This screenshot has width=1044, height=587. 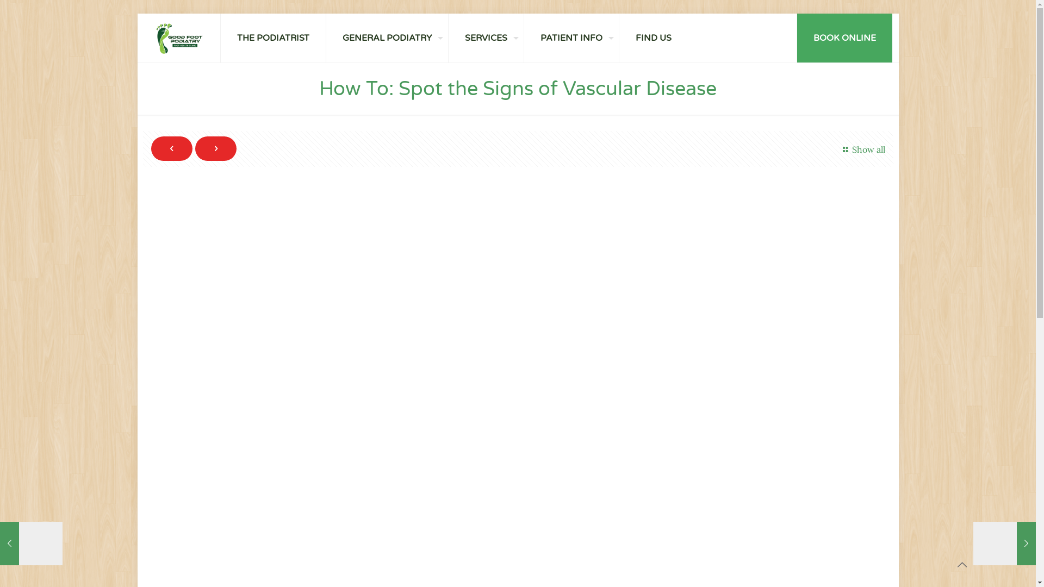 I want to click on PATIENT INFO, so click(x=572, y=38).